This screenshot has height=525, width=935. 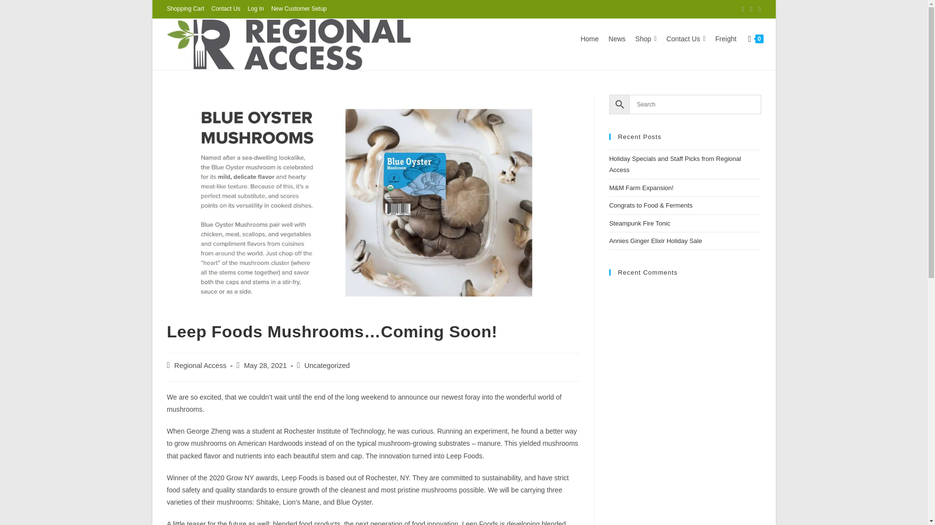 I want to click on Home, so click(x=589, y=39).